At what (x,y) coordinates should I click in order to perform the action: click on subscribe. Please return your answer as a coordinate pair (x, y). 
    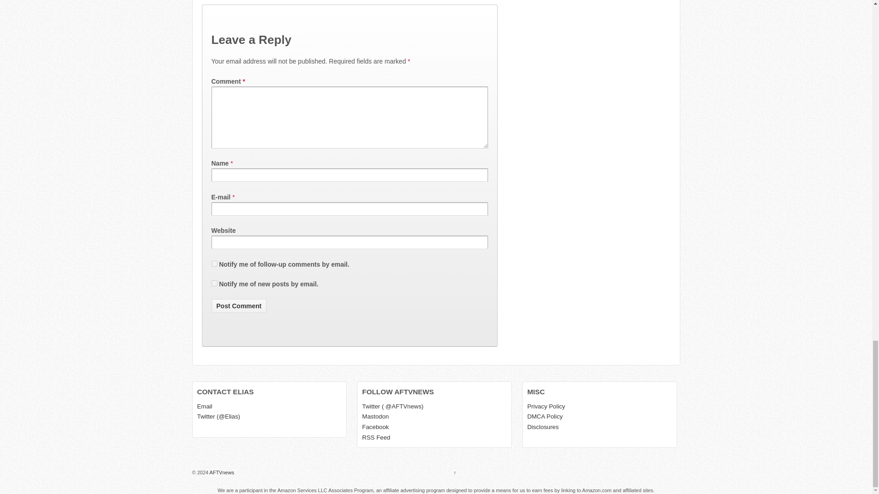
    Looking at the image, I should click on (214, 263).